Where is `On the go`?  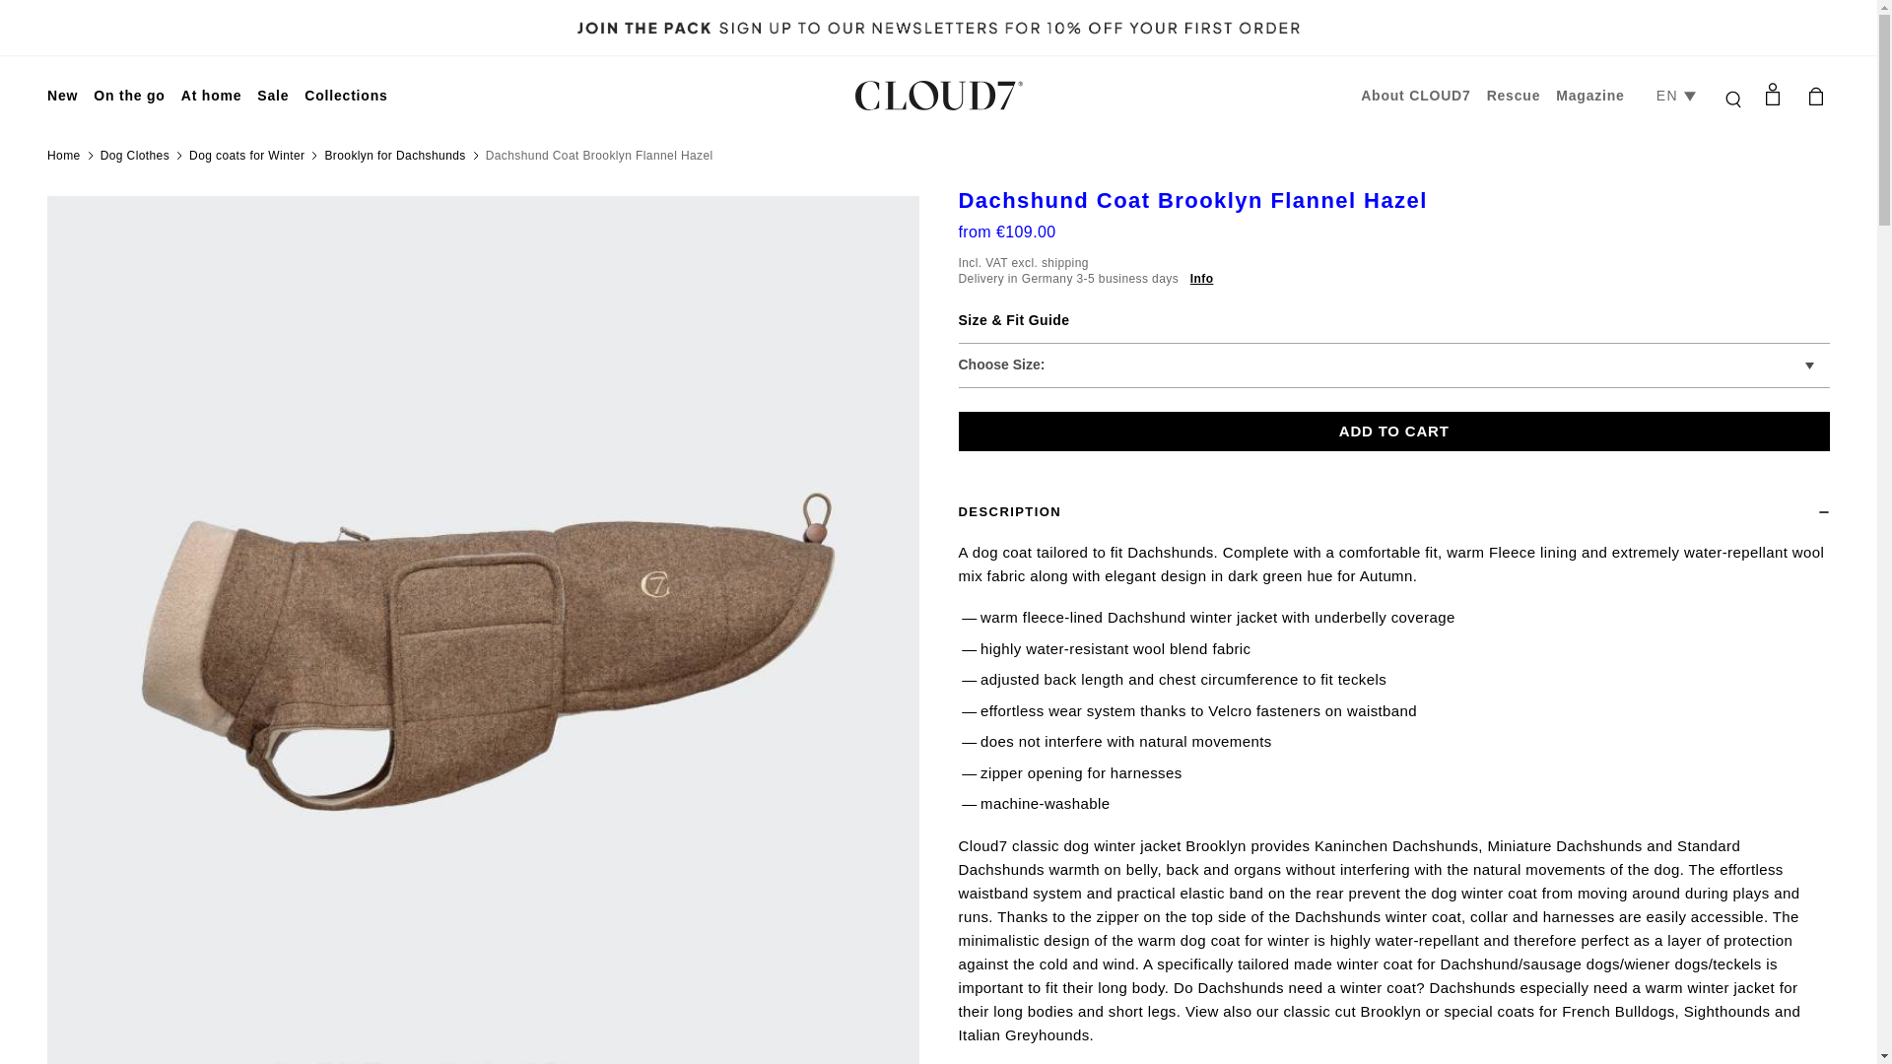 On the go is located at coordinates (129, 95).